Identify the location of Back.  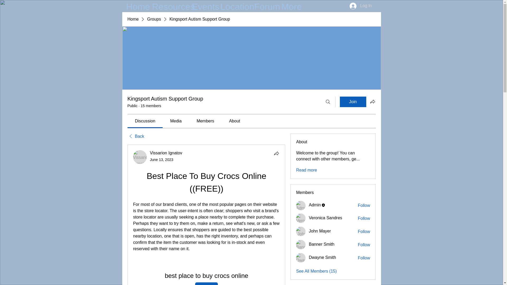
(135, 136).